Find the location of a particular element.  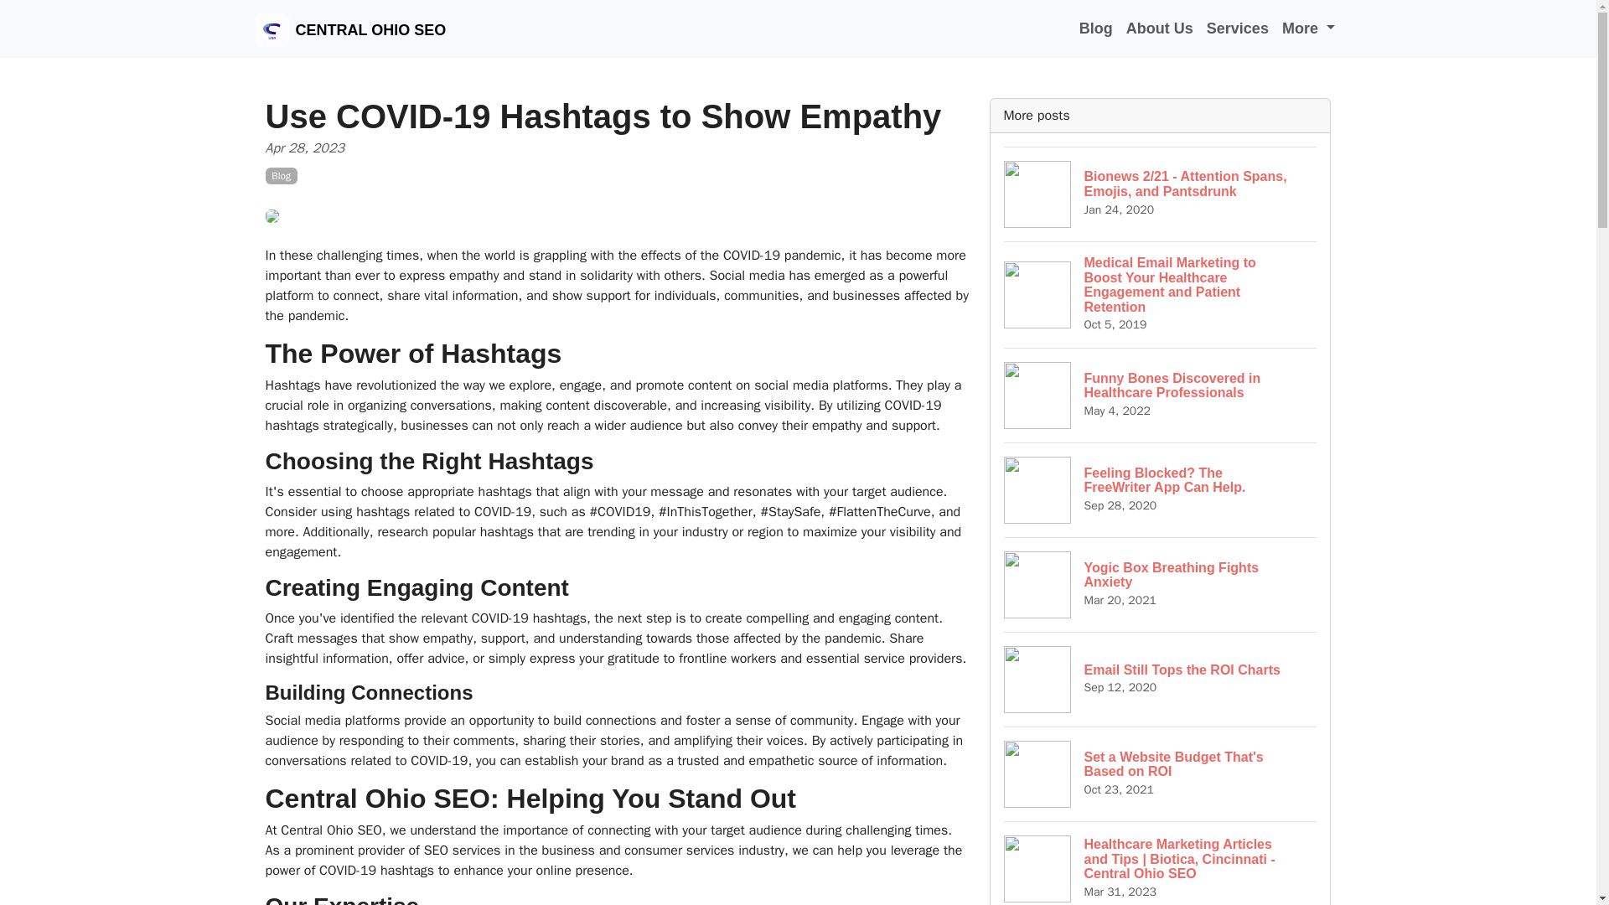

Blog is located at coordinates (280, 176).